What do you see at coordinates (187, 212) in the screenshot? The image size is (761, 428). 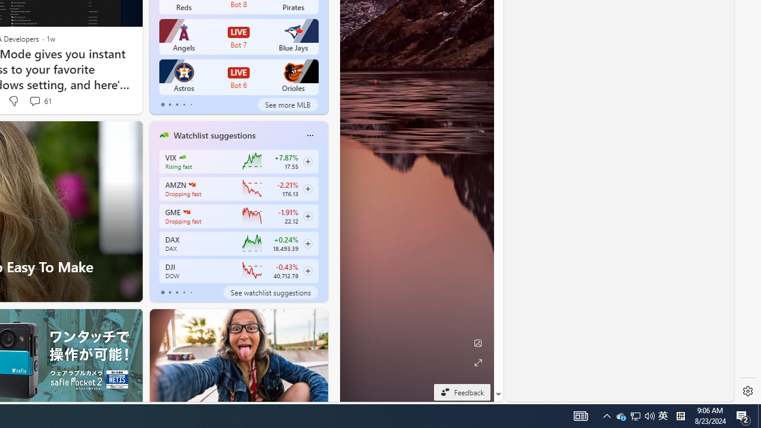 I see `GAMESTOP CORP.` at bounding box center [187, 212].